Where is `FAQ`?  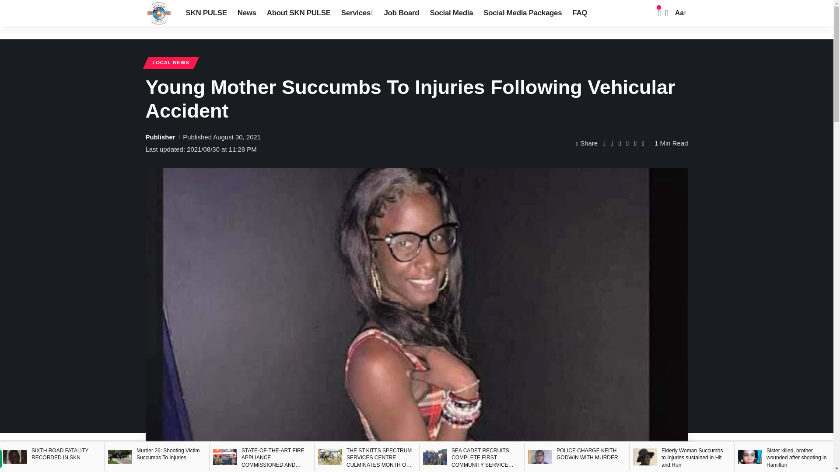
FAQ is located at coordinates (579, 13).